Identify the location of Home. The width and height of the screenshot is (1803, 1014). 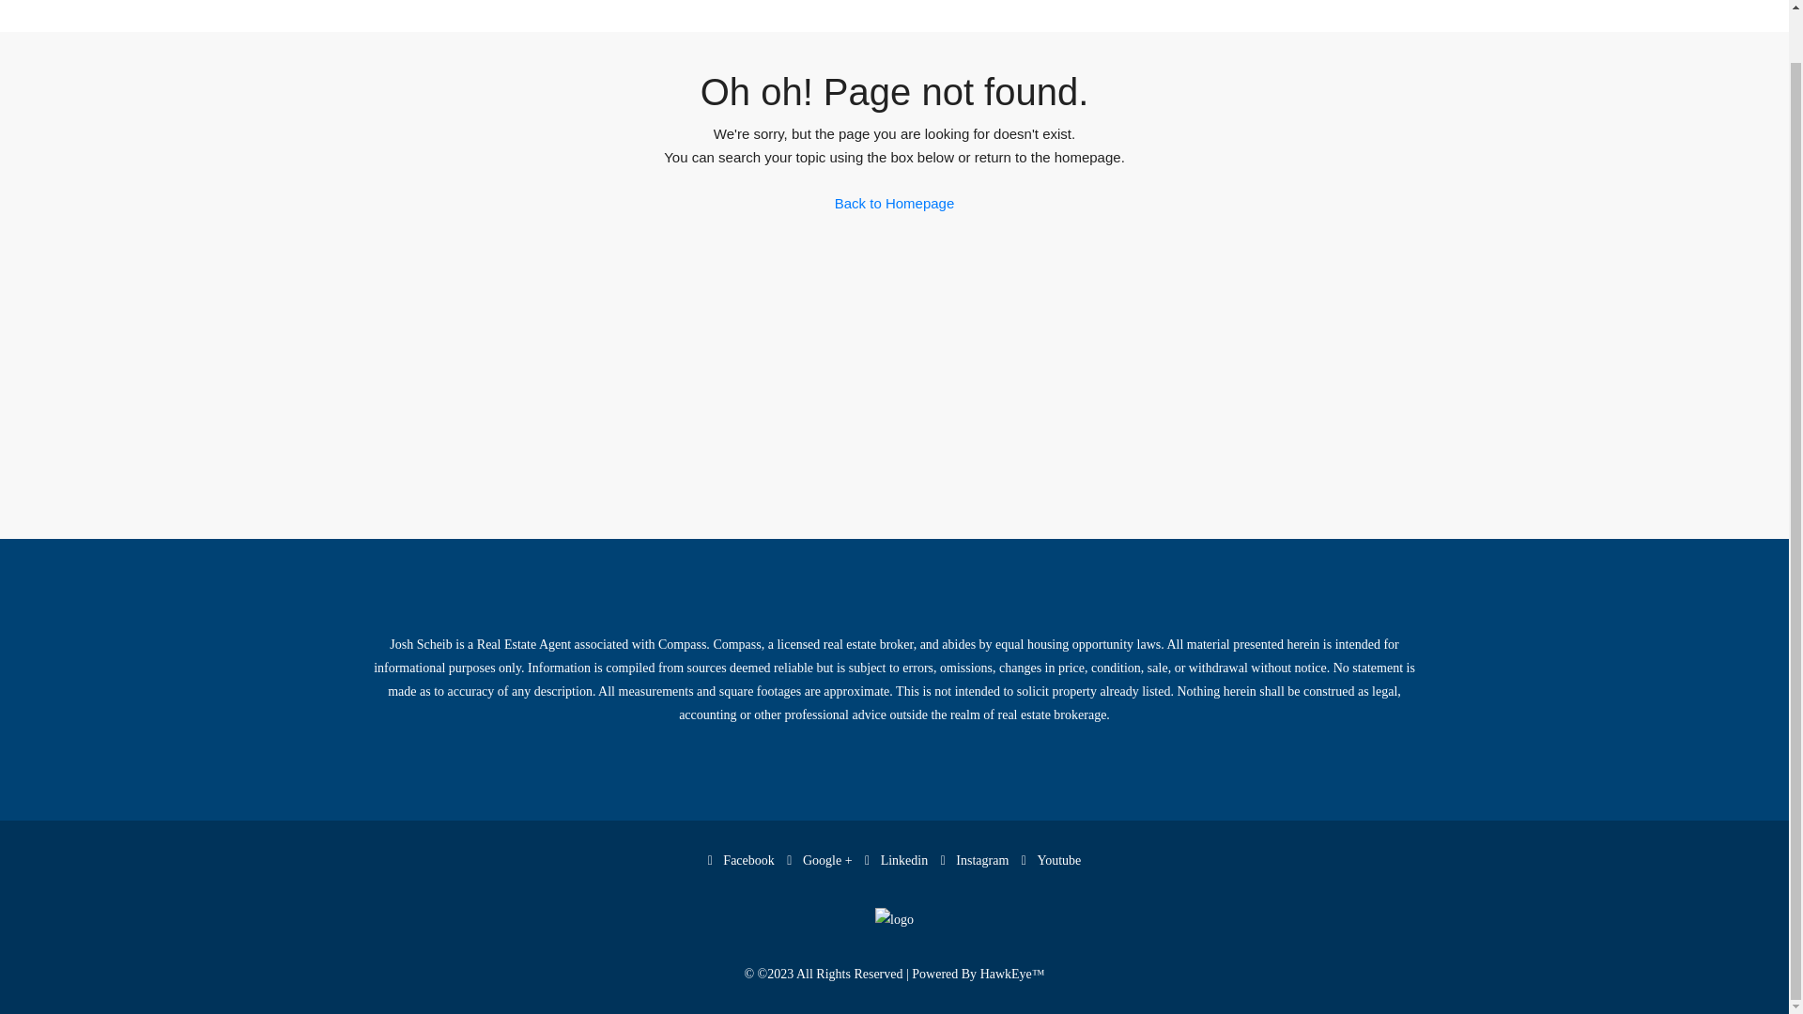
(747, 15).